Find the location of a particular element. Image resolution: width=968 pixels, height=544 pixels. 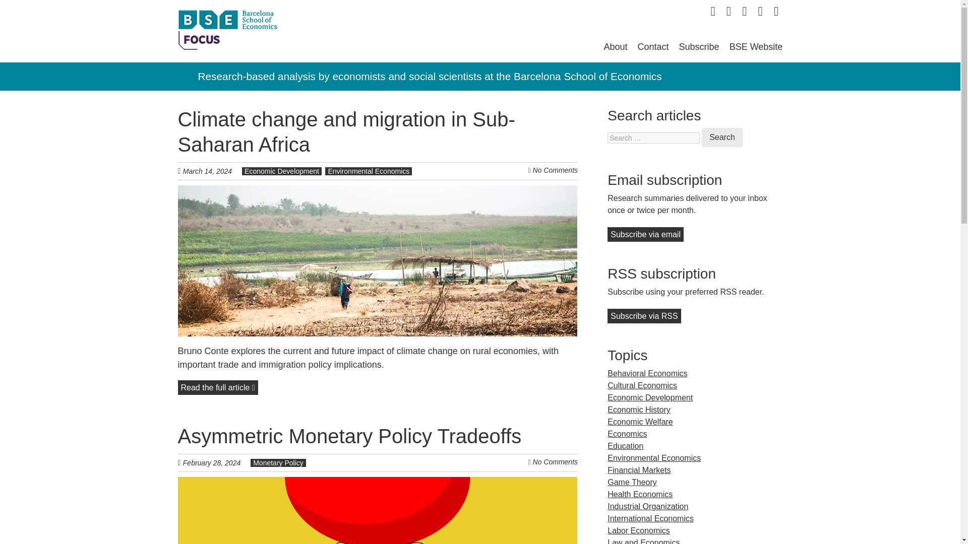

BSE Website is located at coordinates (756, 46).